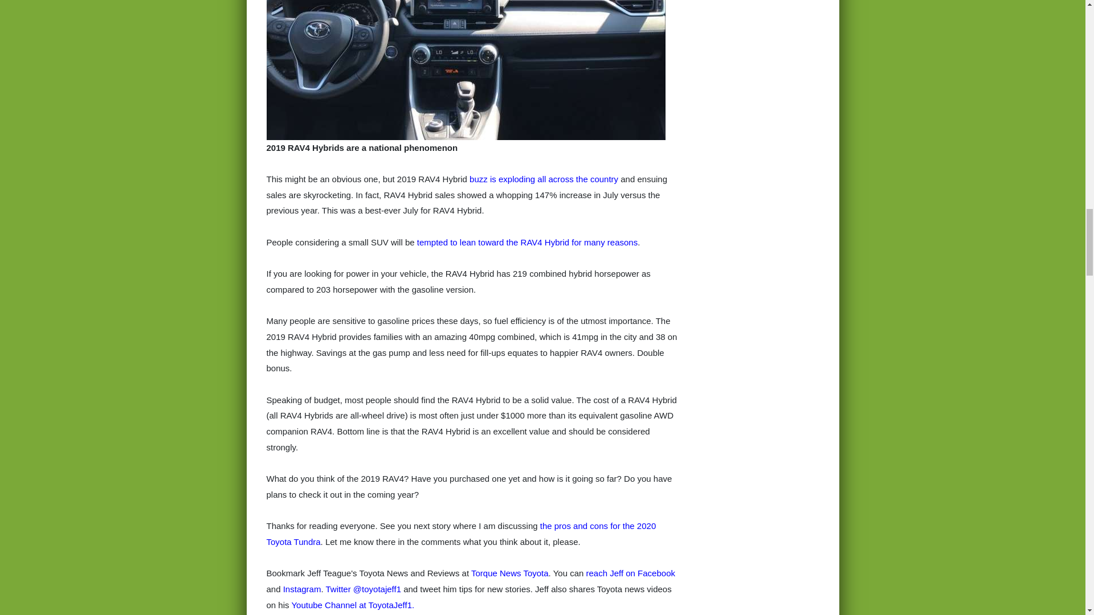 Image resolution: width=1094 pixels, height=615 pixels. Describe the element at coordinates (544, 179) in the screenshot. I see `buzz is exploding all across the country` at that location.